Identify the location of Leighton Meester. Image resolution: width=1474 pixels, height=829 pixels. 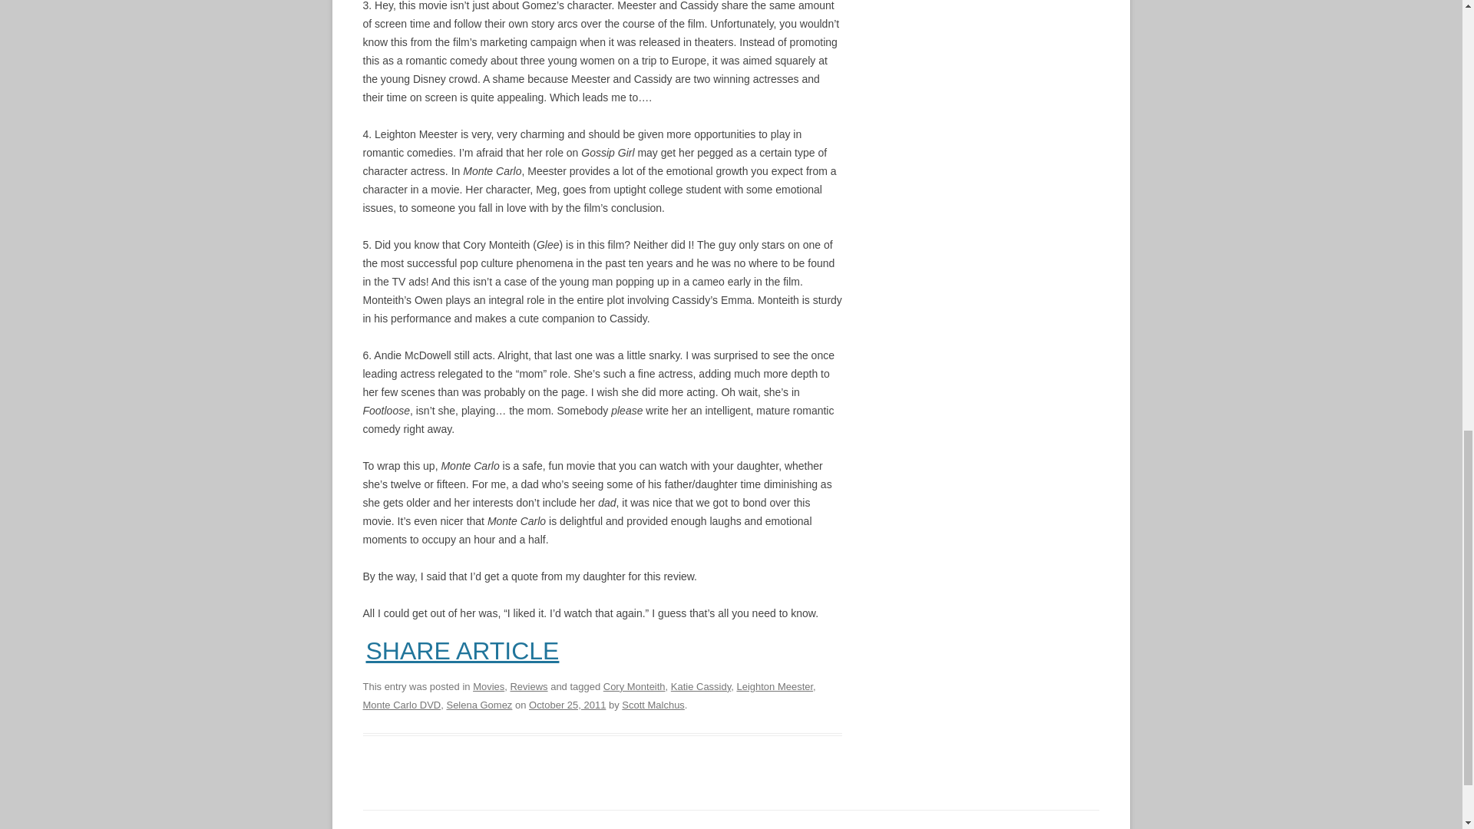
(774, 686).